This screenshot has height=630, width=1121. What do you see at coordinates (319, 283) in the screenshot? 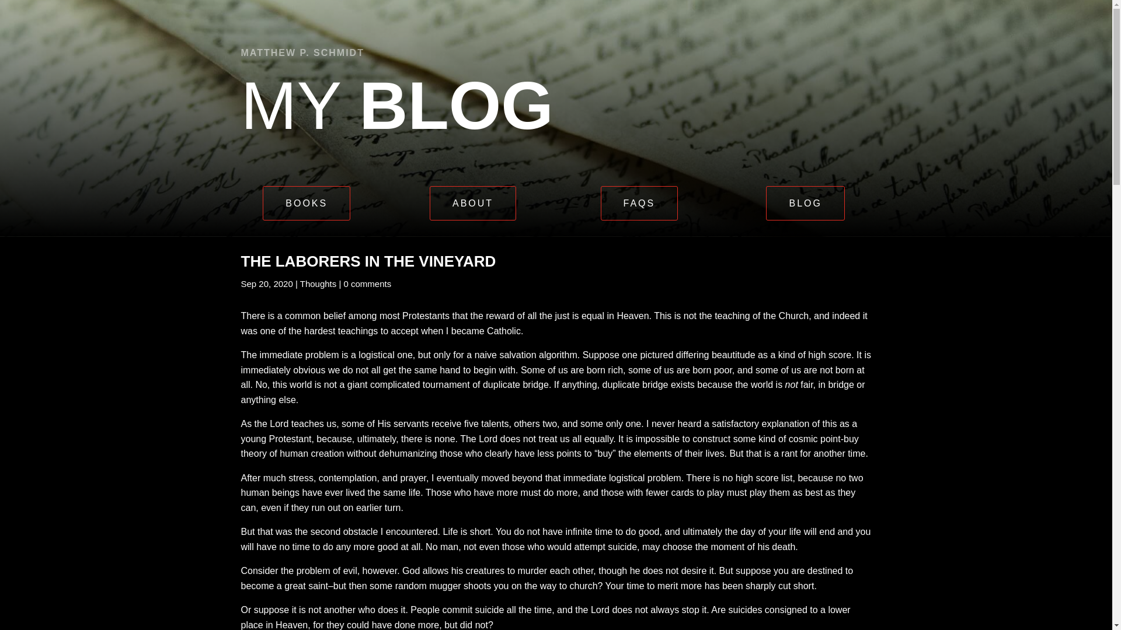
I see `Thoughts` at bounding box center [319, 283].